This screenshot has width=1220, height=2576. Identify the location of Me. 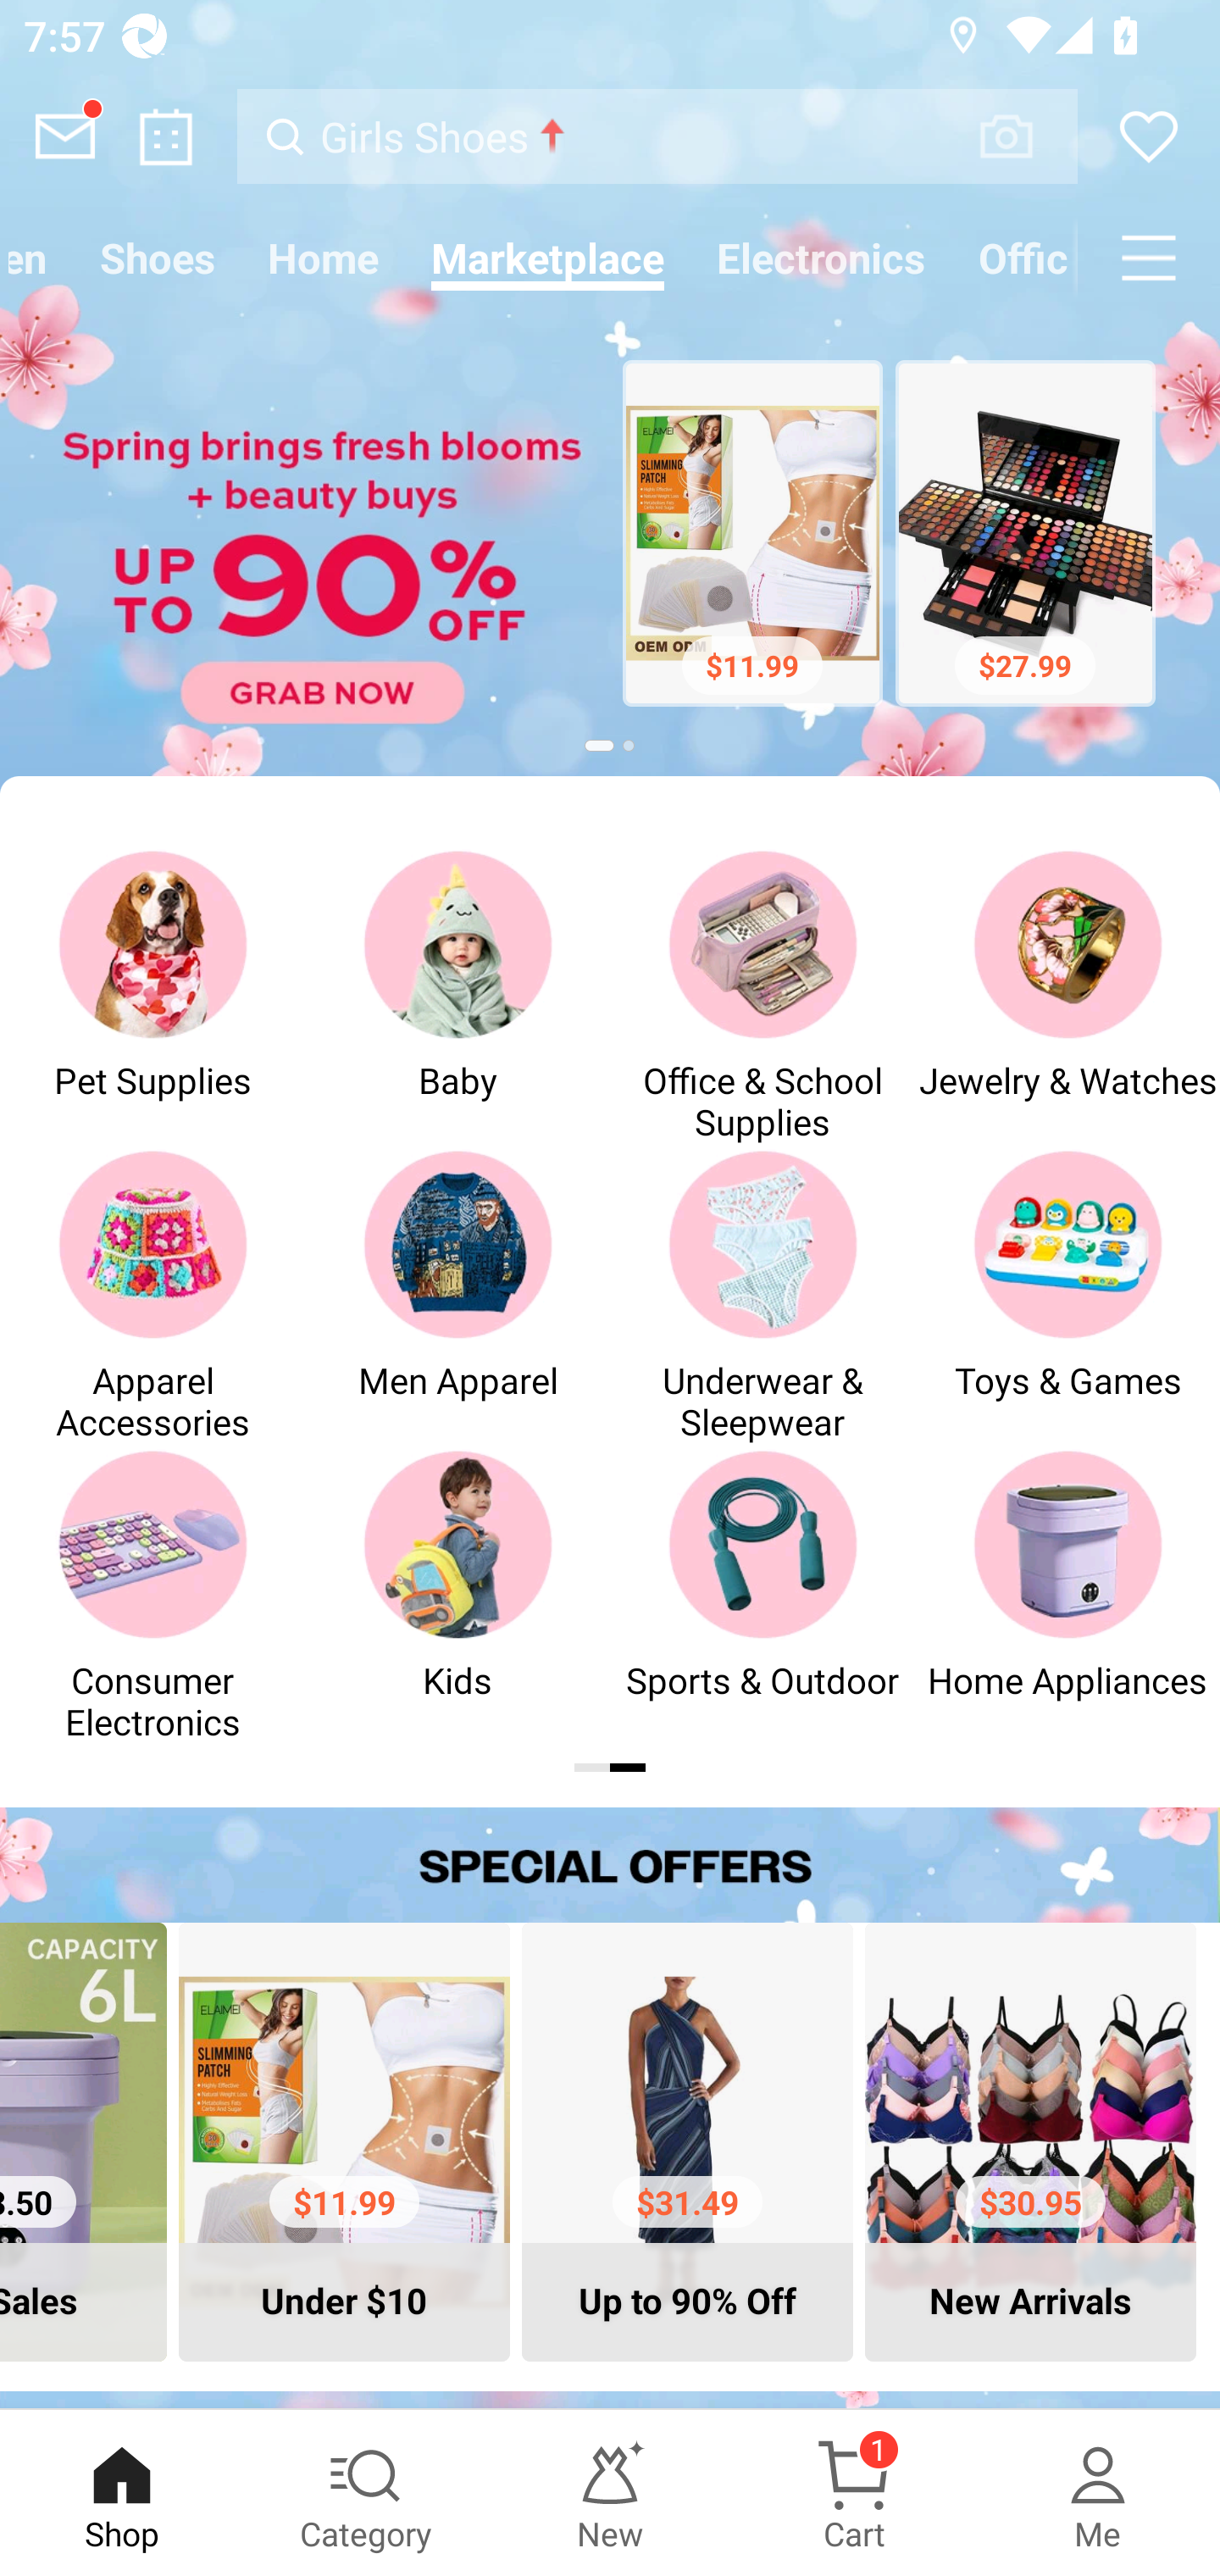
(1098, 2493).